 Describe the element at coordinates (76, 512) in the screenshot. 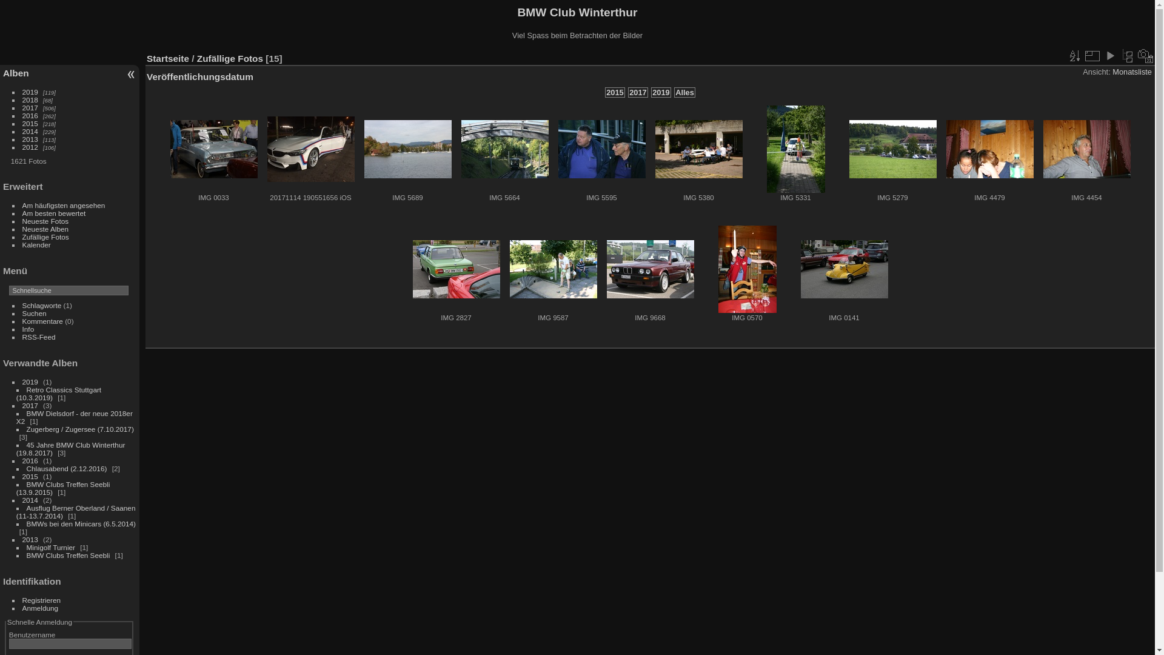

I see `Ausflug Berner Oberland / Saanen (11-13.7.2014)` at that location.